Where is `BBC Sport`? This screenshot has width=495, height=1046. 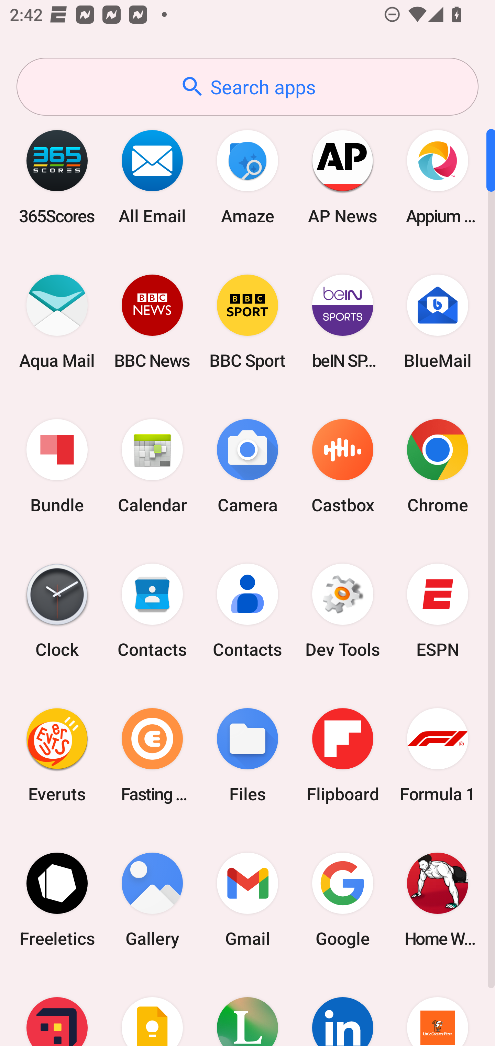
BBC Sport is located at coordinates (247, 321).